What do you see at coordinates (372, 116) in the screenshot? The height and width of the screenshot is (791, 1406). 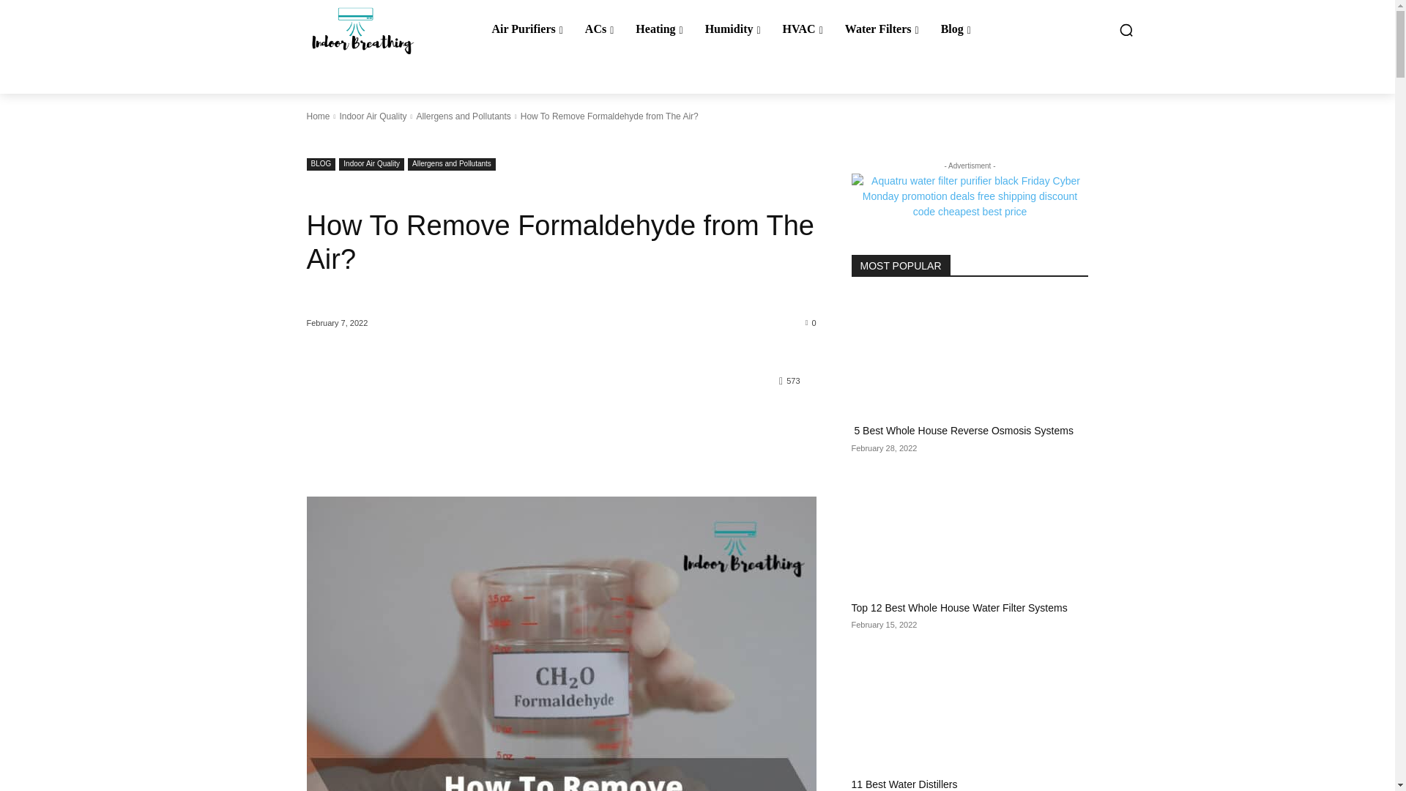 I see `View all posts in Indoor Air Quality` at bounding box center [372, 116].